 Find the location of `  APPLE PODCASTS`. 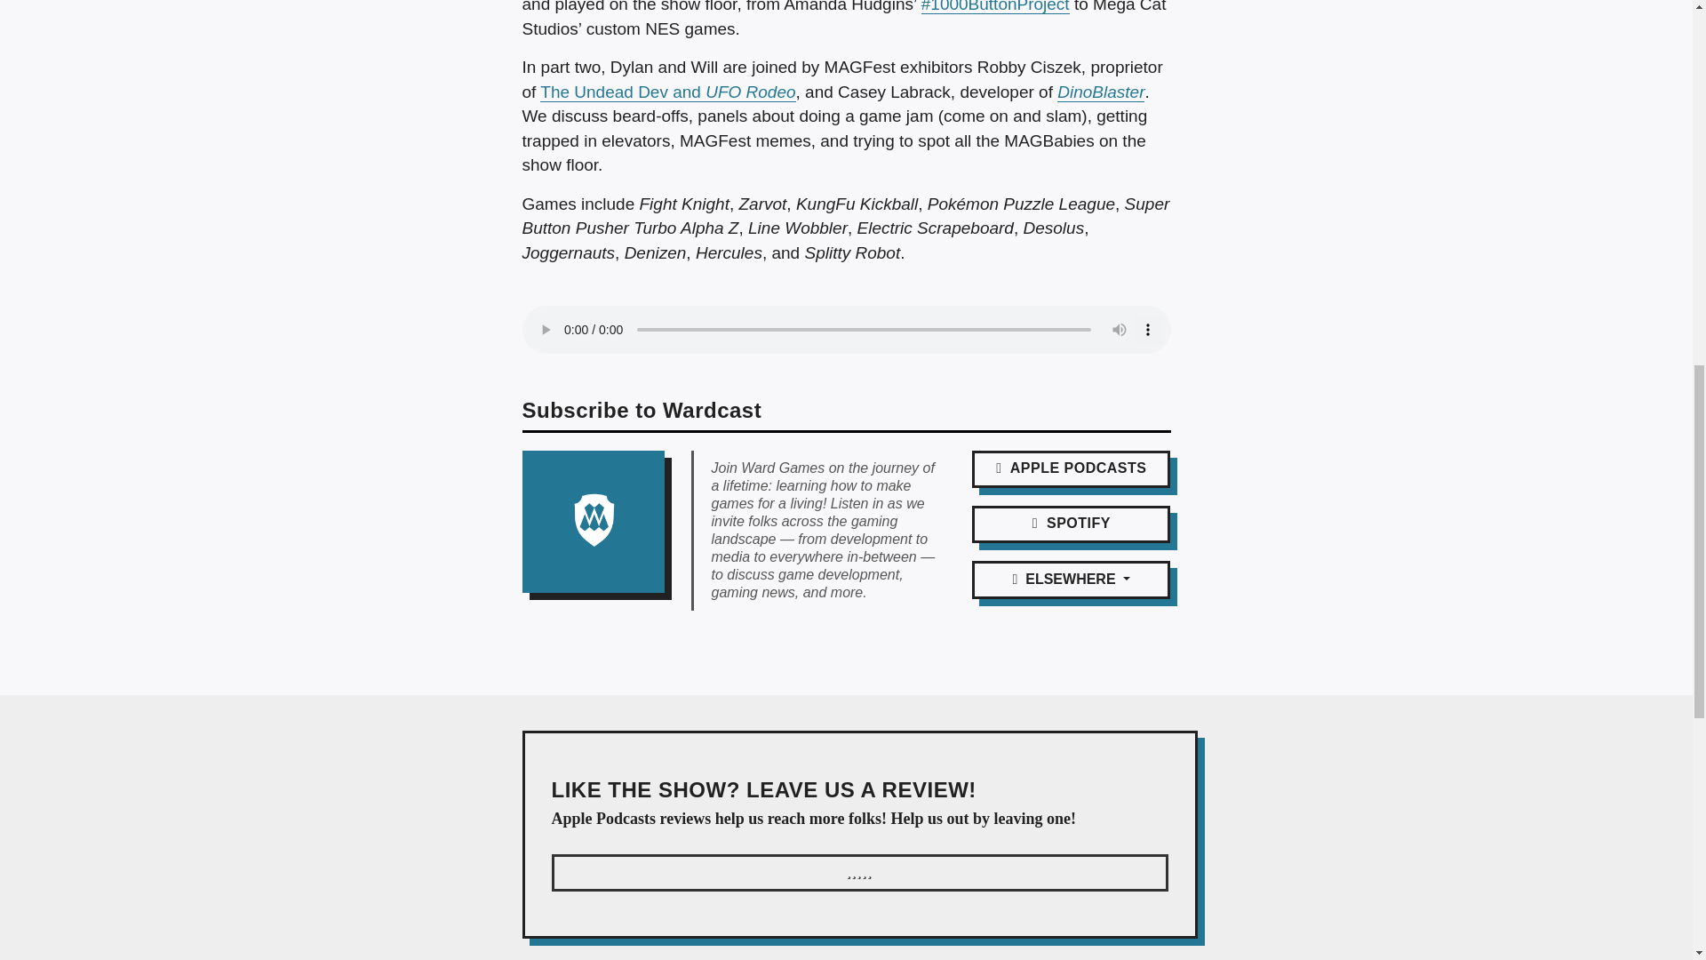

  APPLE PODCASTS is located at coordinates (1072, 468).